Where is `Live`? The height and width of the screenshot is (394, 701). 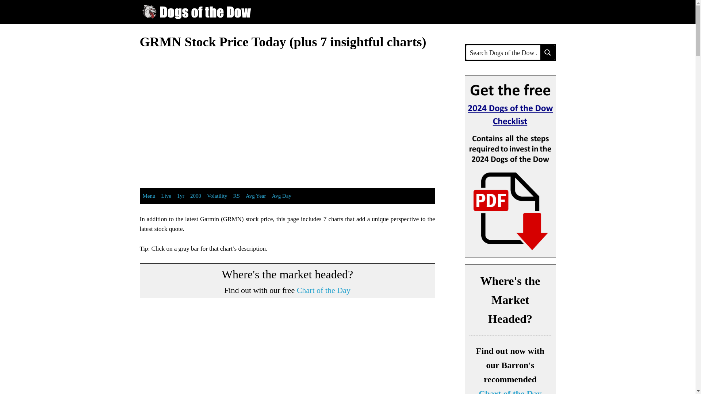
Live is located at coordinates (166, 196).